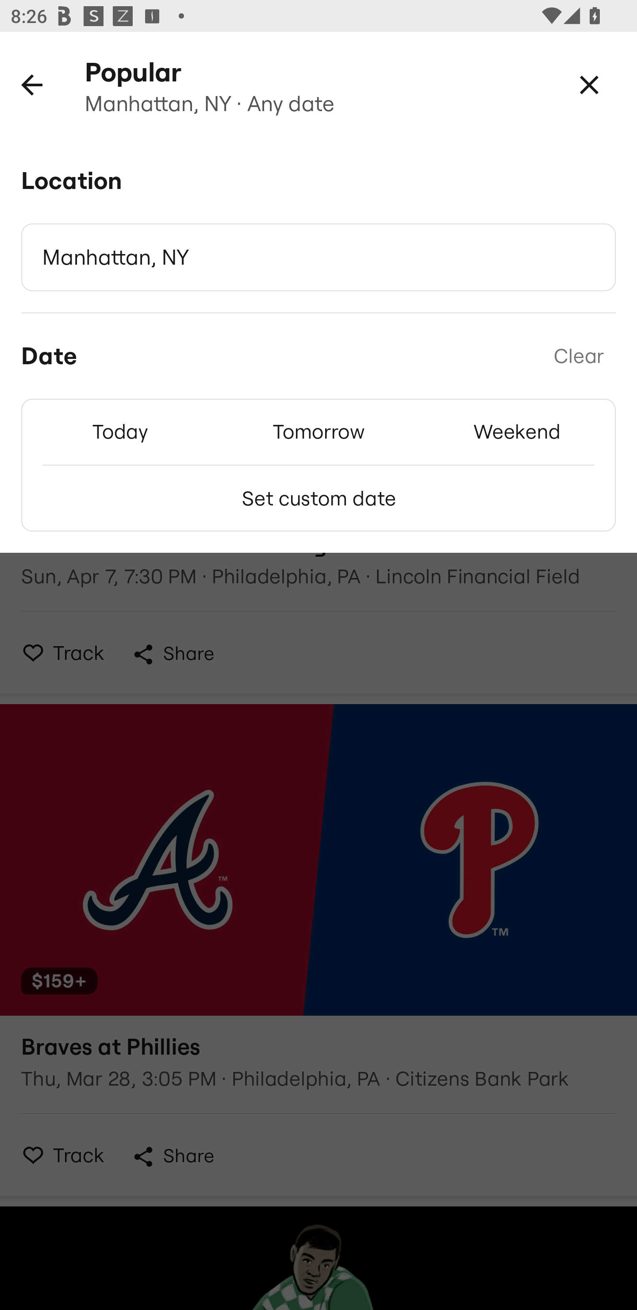  What do you see at coordinates (318, 498) in the screenshot?
I see `Set custom date` at bounding box center [318, 498].